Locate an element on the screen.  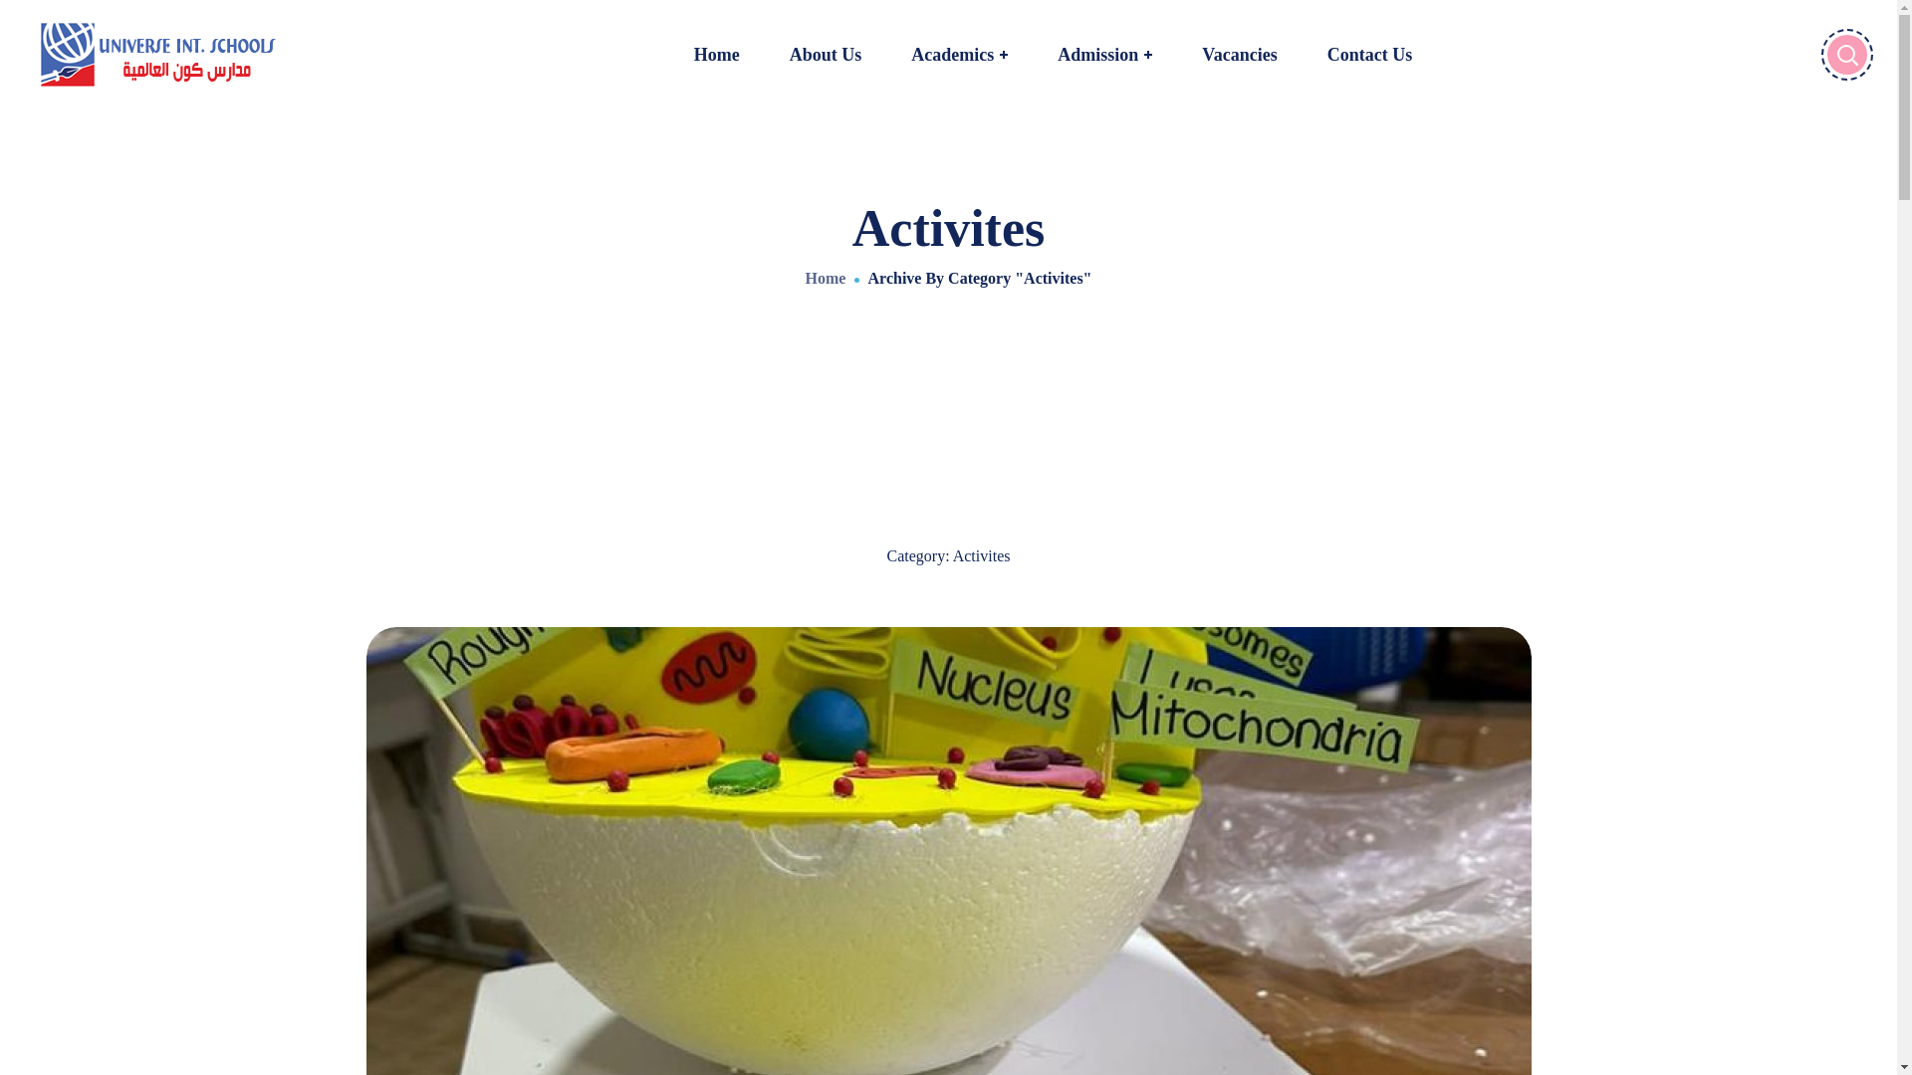
About Us is located at coordinates (826, 55).